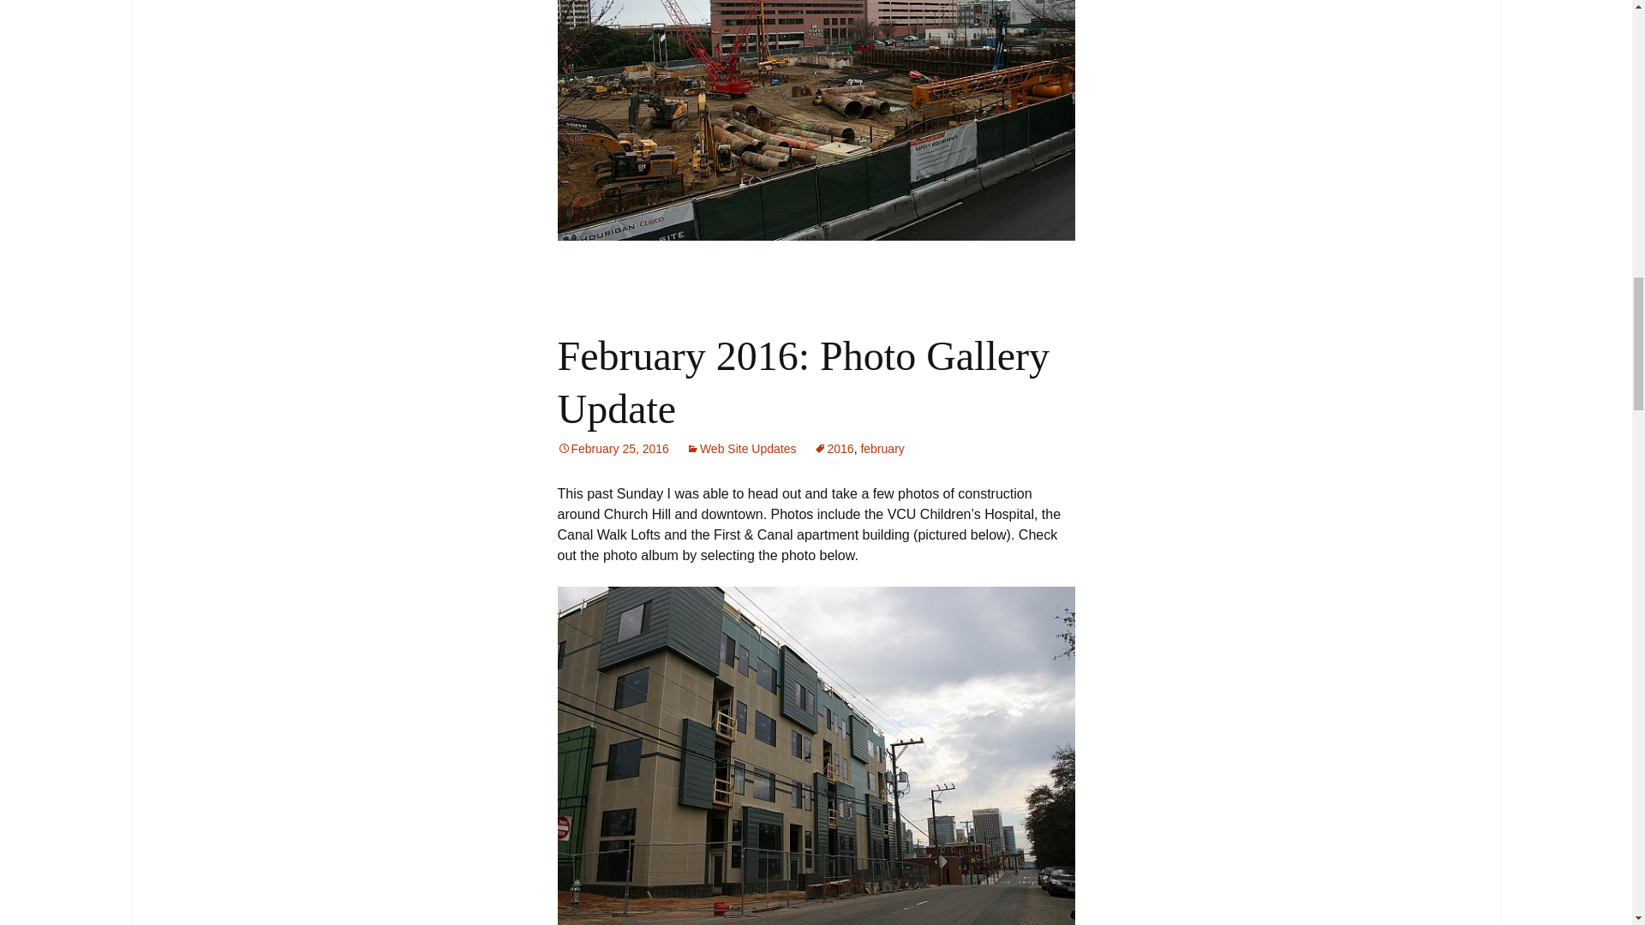  I want to click on February 25, 2016, so click(612, 449).